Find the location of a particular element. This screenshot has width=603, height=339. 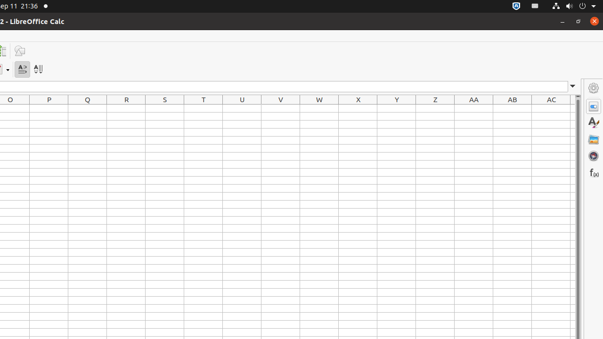

AD1 is located at coordinates (573, 108).